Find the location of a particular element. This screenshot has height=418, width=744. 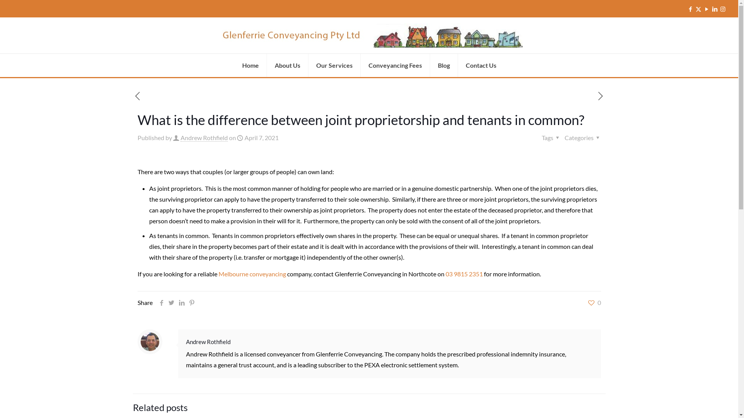

03 9815 2351 is located at coordinates (464, 274).